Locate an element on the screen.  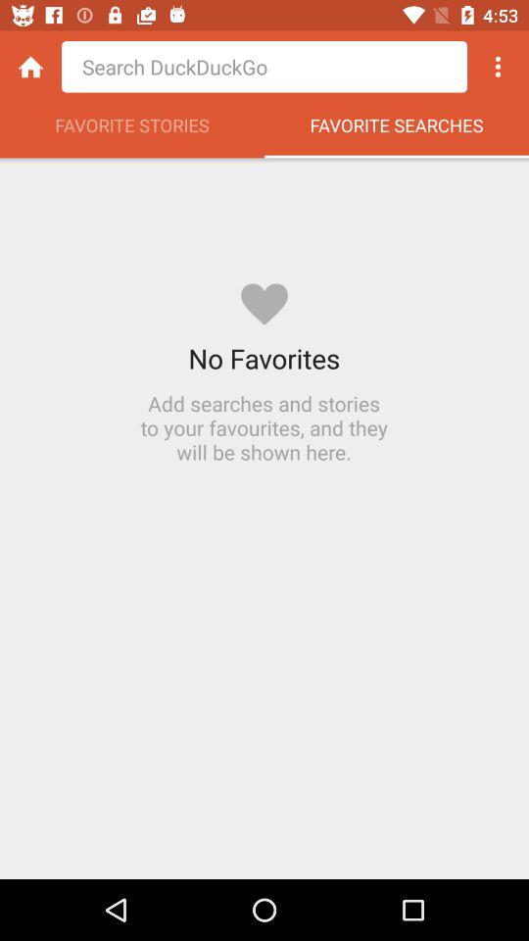
turn off favorite stories is located at coordinates (132, 130).